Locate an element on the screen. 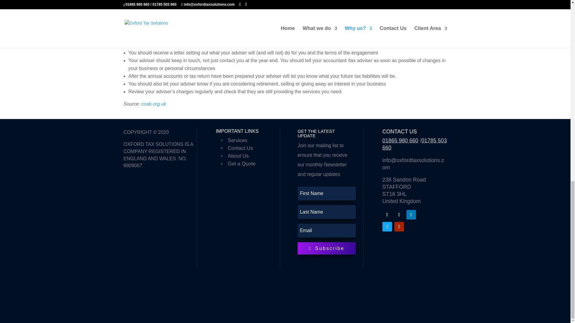  Follow on skype is located at coordinates (387, 227).